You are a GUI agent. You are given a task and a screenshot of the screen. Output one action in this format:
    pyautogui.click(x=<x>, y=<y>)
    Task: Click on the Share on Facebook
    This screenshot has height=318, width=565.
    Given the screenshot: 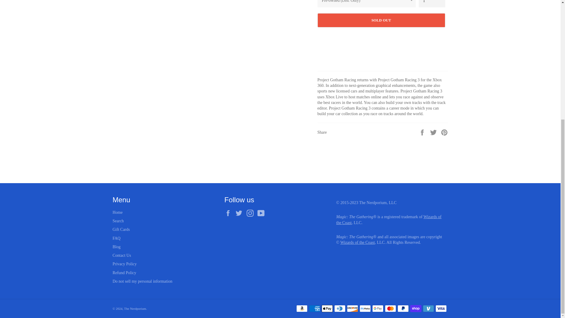 What is the action you would take?
    pyautogui.click(x=423, y=132)
    